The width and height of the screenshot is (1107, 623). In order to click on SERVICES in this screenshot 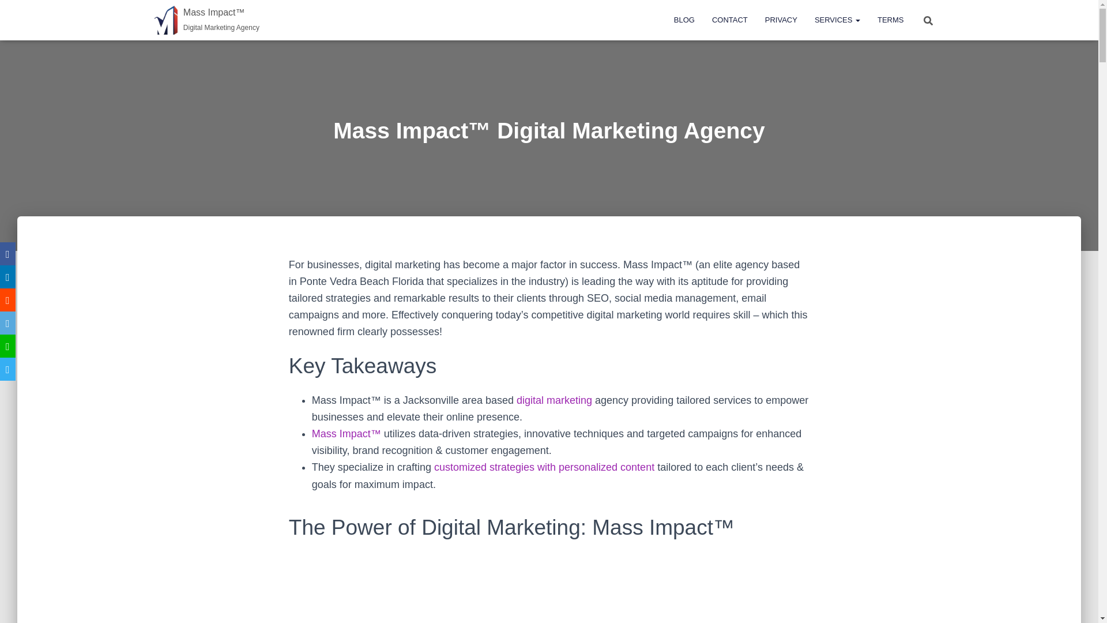, I will do `click(837, 20)`.